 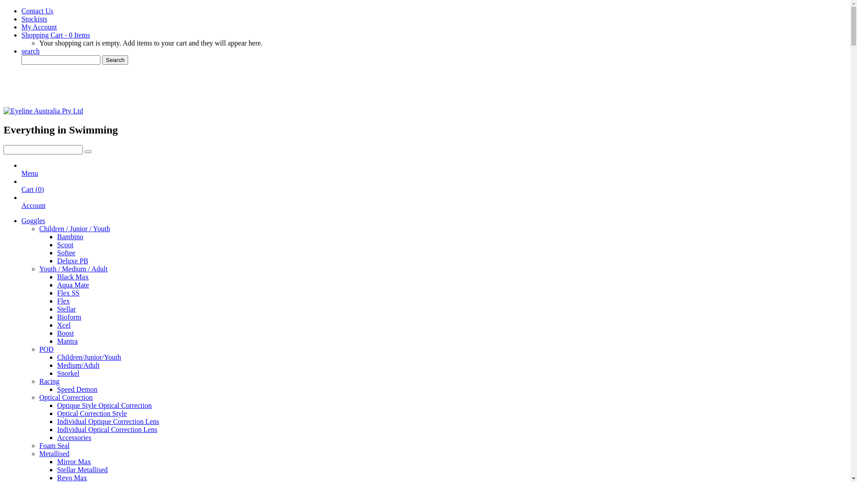 I want to click on Bioform, so click(x=69, y=317).